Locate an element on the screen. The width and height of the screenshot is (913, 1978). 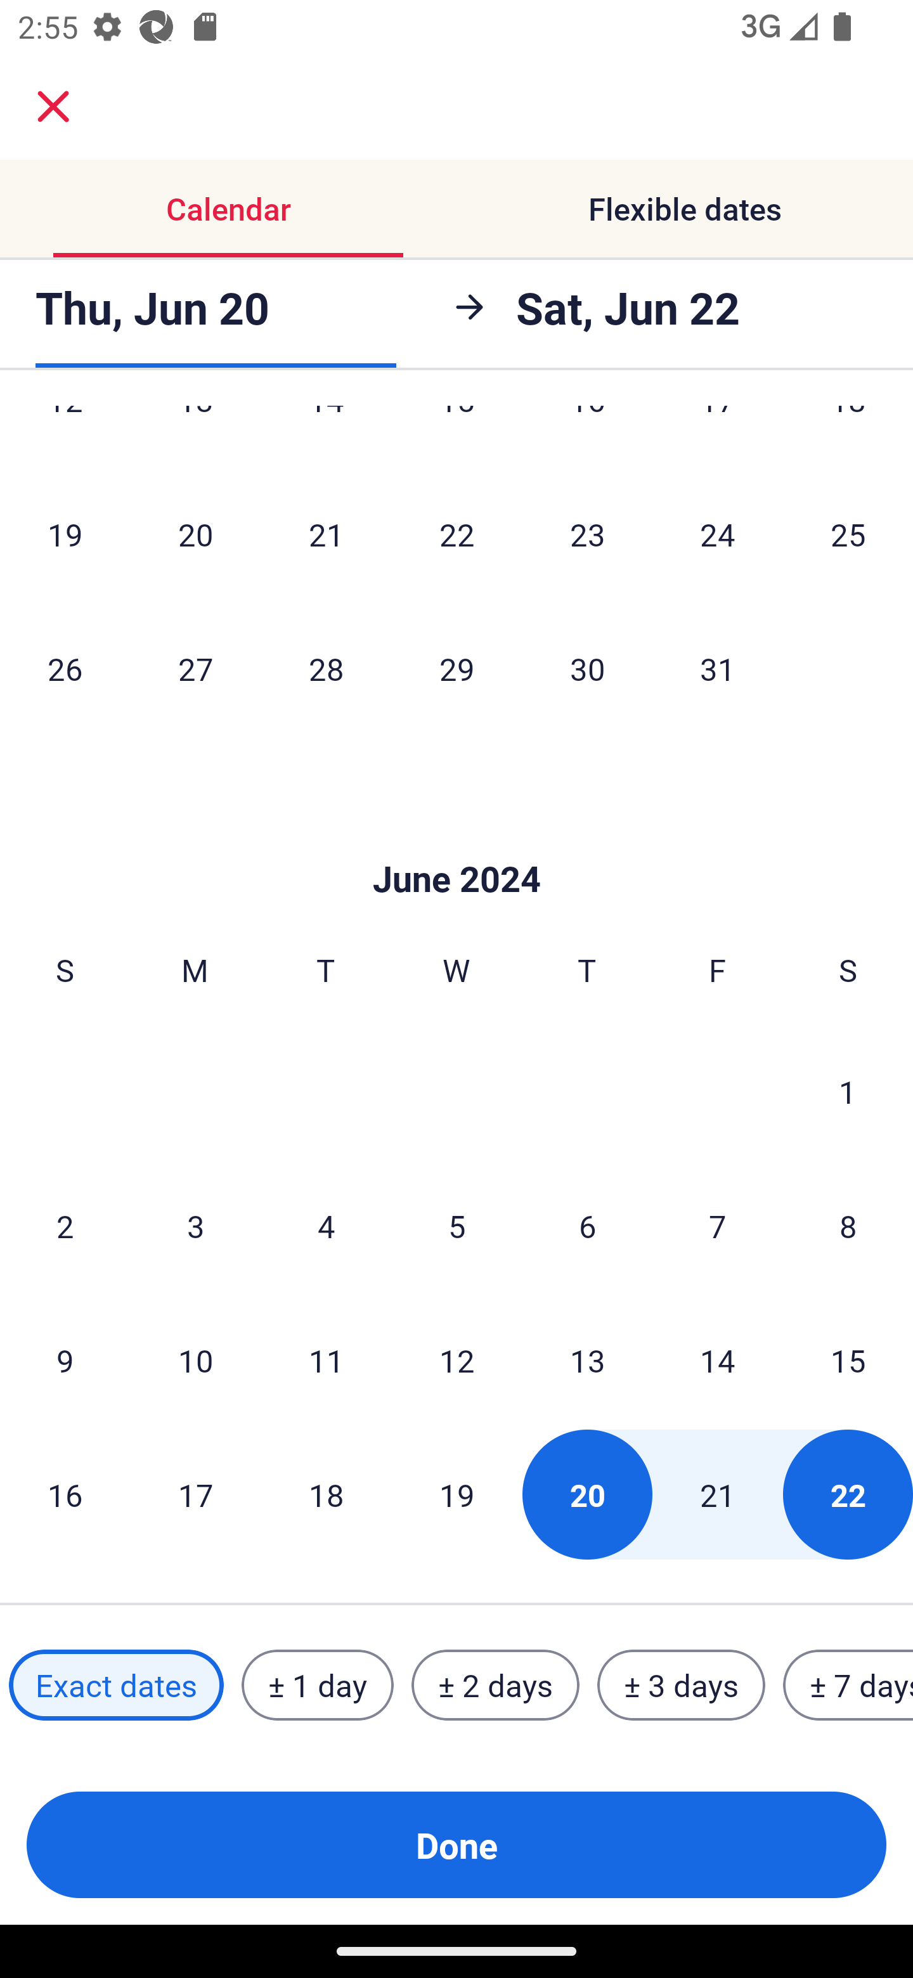
23 Thursday, May 23, 2024 is located at coordinates (587, 534).